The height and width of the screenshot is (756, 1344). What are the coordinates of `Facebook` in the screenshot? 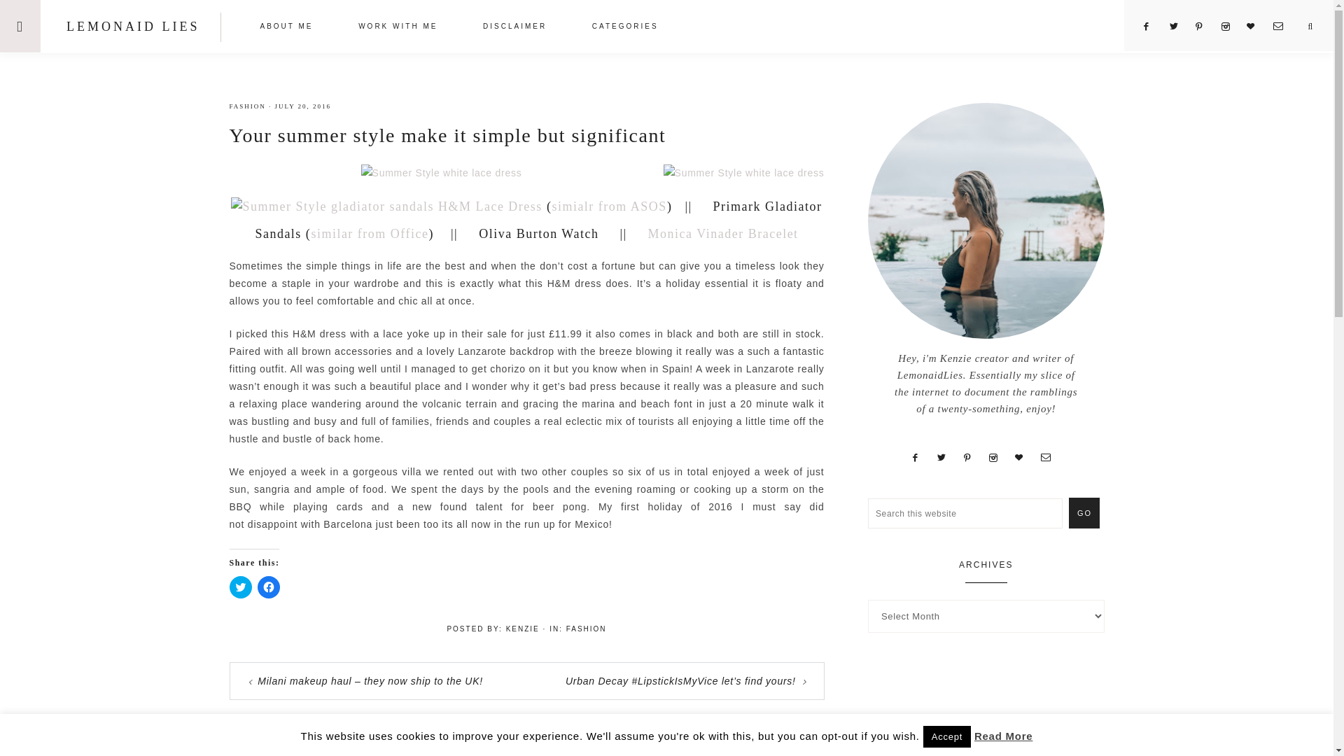 It's located at (1152, 27).